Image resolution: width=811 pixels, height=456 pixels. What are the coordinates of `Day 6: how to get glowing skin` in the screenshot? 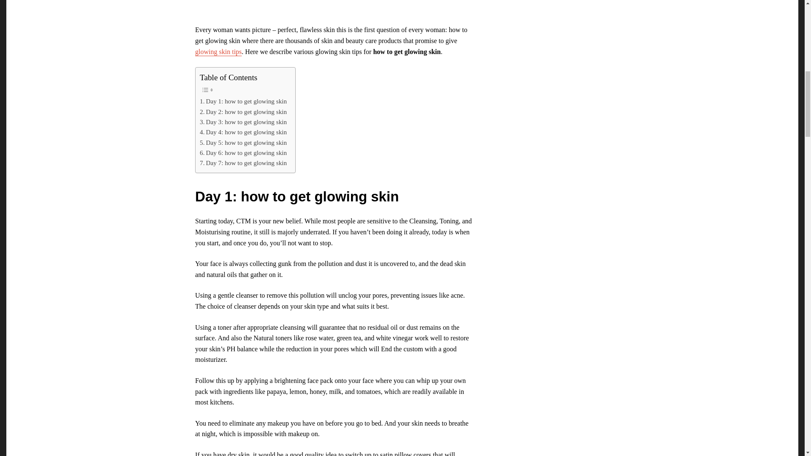 It's located at (243, 152).